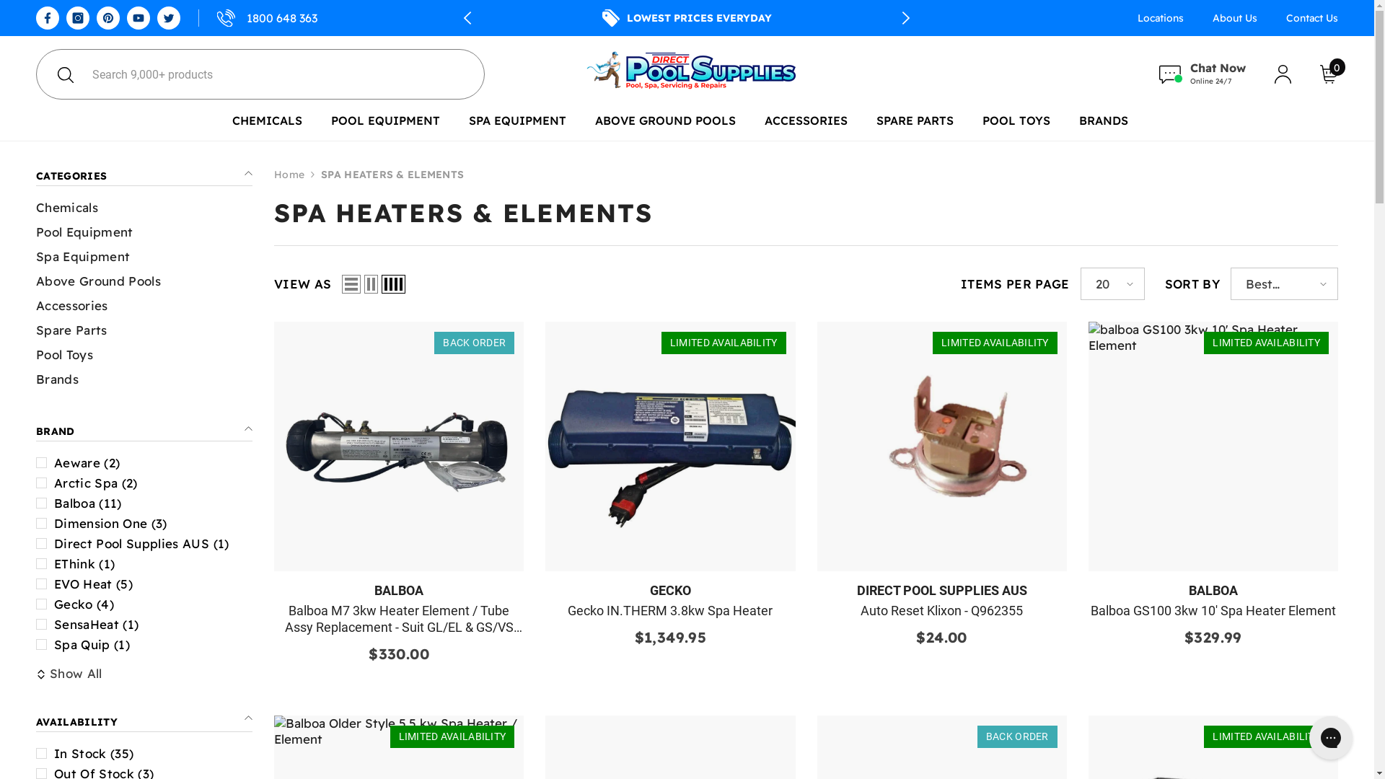 The width and height of the screenshot is (1385, 779). Describe the element at coordinates (48, 18) in the screenshot. I see `Facebook` at that location.